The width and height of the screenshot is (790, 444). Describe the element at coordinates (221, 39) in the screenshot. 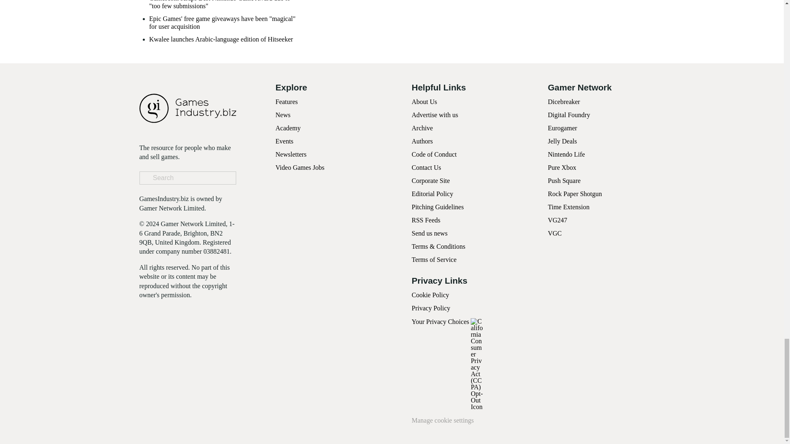

I see `Kwalee launches Arabic-language edition of Hitseeker` at that location.